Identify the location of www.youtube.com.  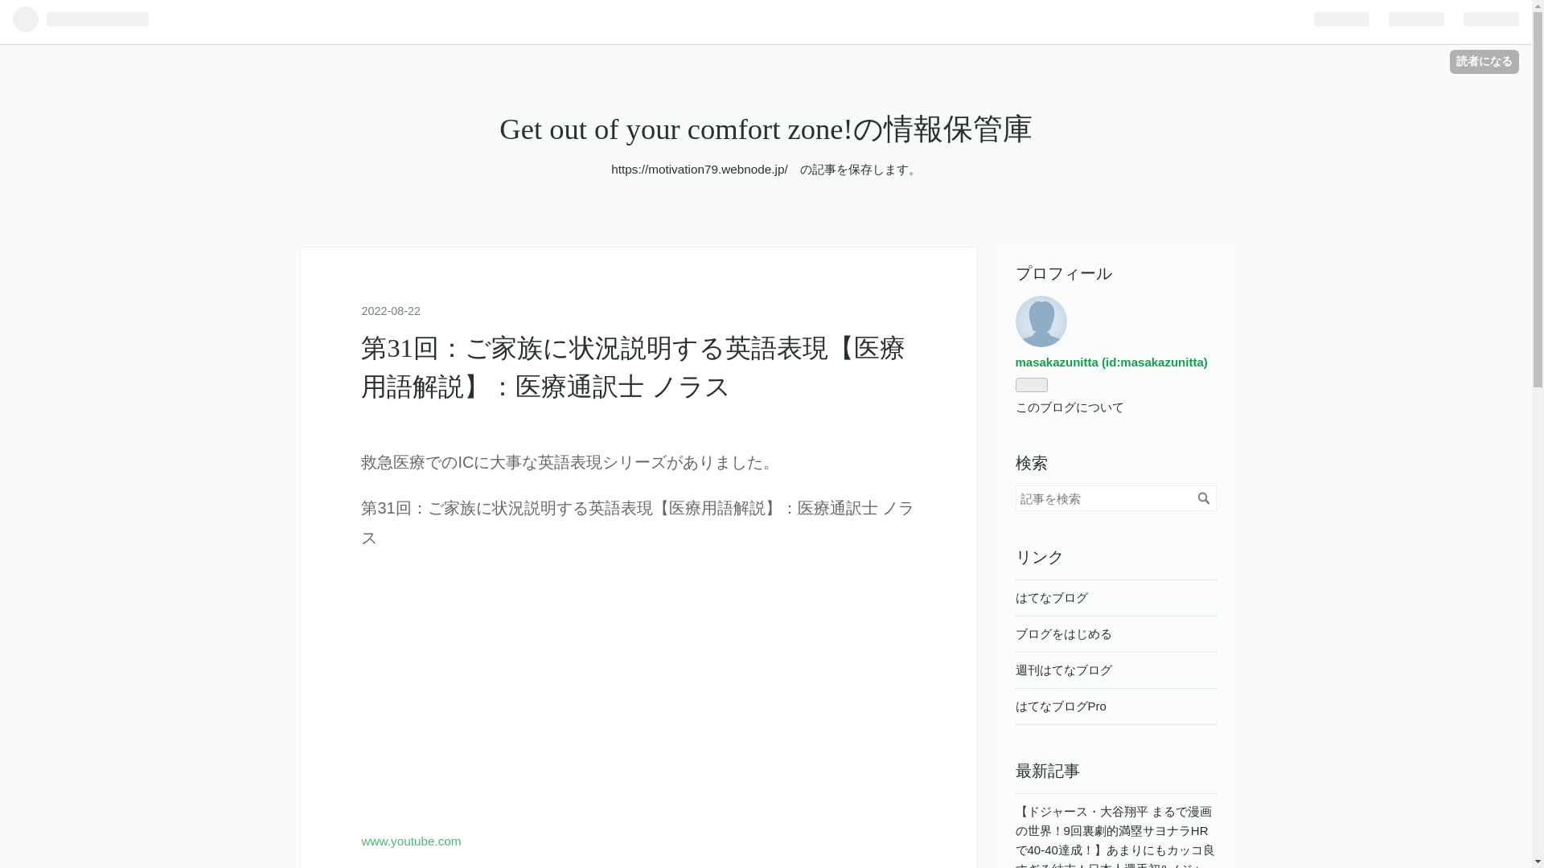
(410, 841).